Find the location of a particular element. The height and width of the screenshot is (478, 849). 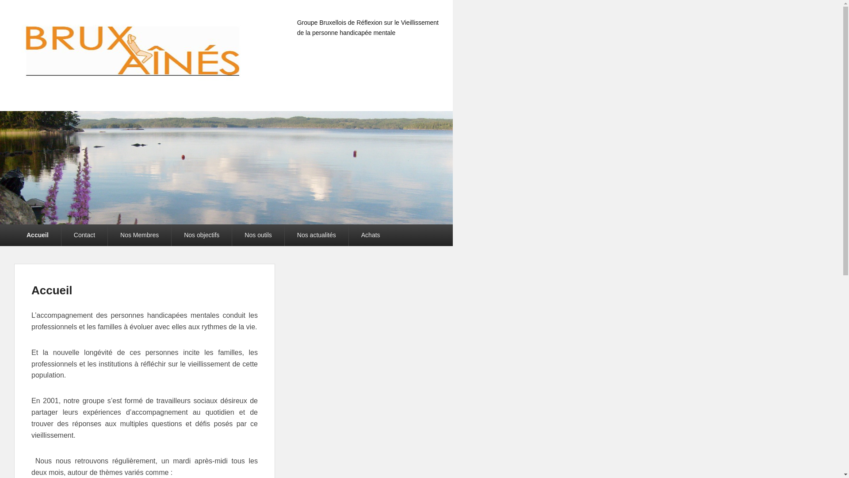

Accueil is located at coordinates (52, 290).